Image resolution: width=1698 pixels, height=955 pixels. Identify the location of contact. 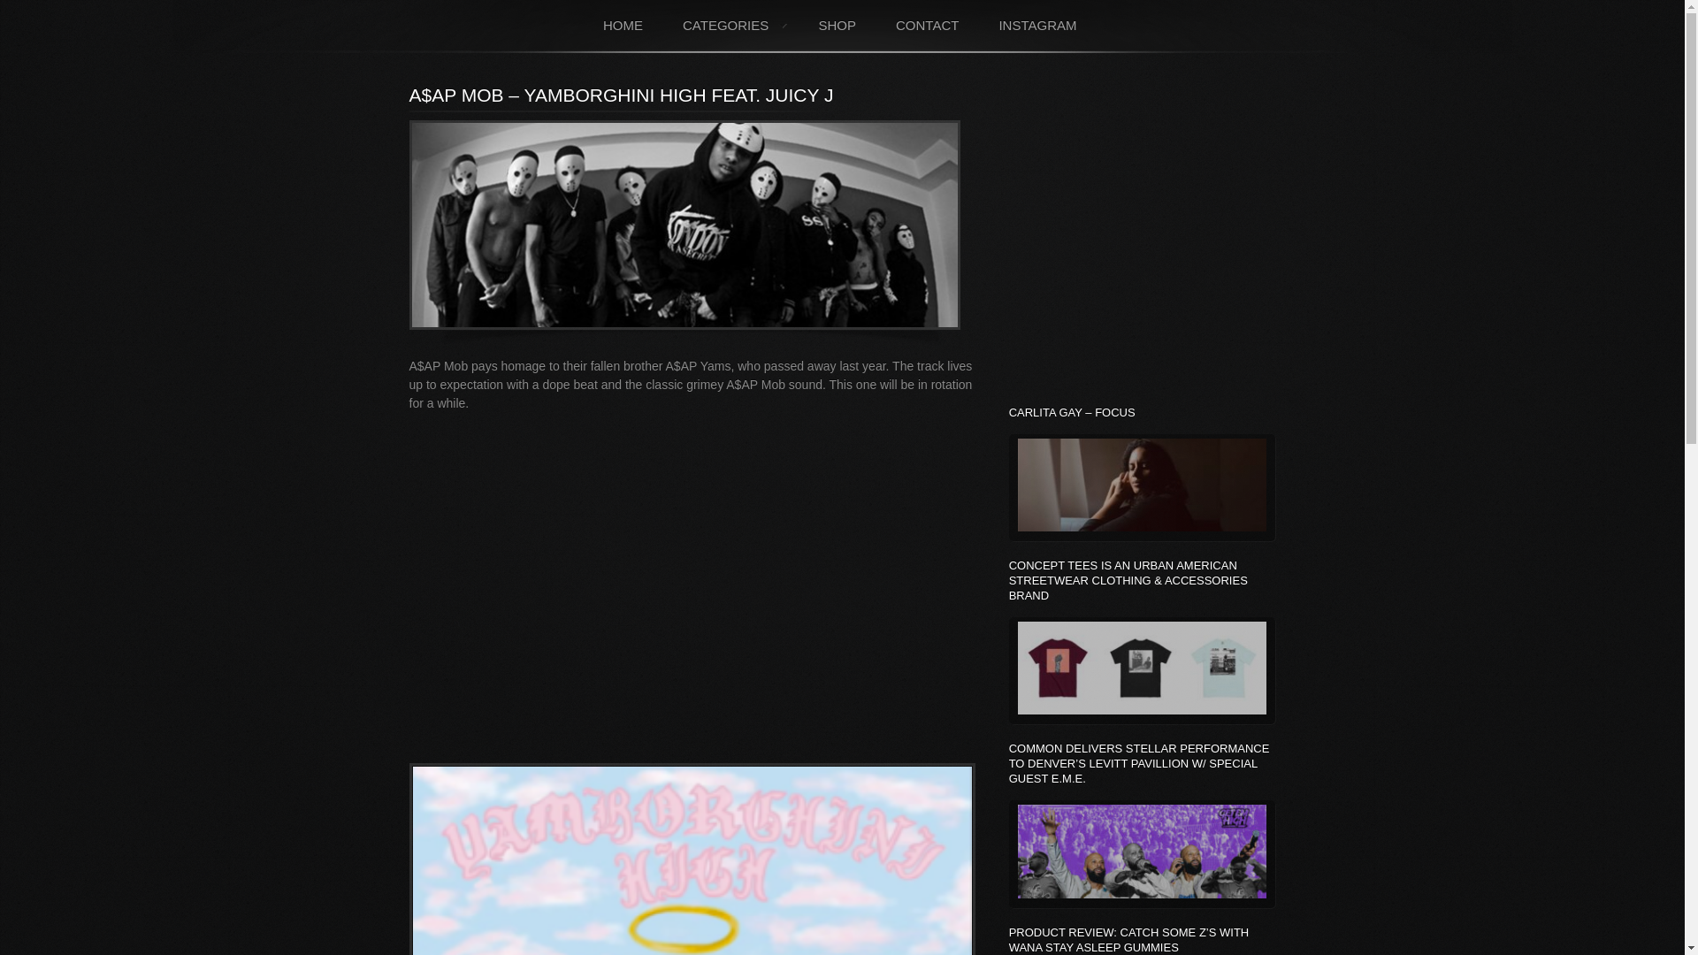
(927, 25).